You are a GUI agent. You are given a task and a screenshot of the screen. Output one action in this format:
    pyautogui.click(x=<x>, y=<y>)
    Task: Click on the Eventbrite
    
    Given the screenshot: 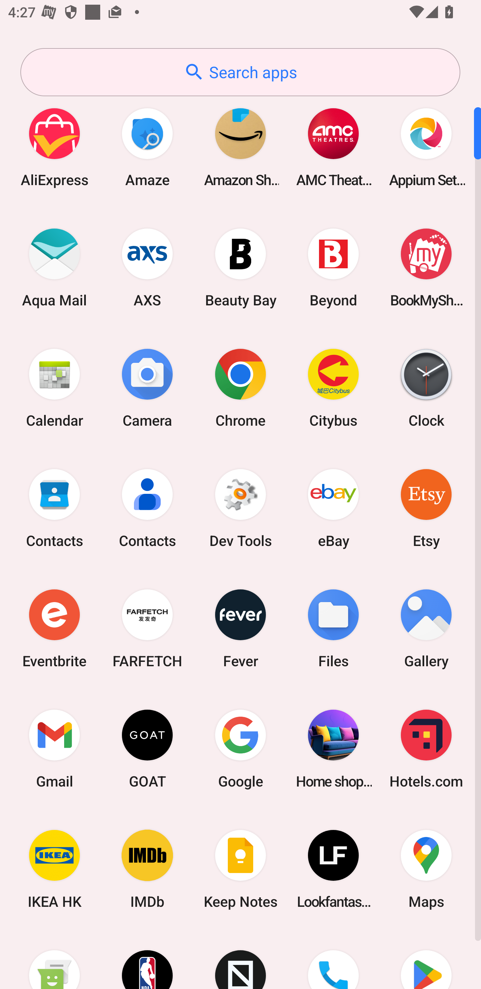 What is the action you would take?
    pyautogui.click(x=54, y=628)
    